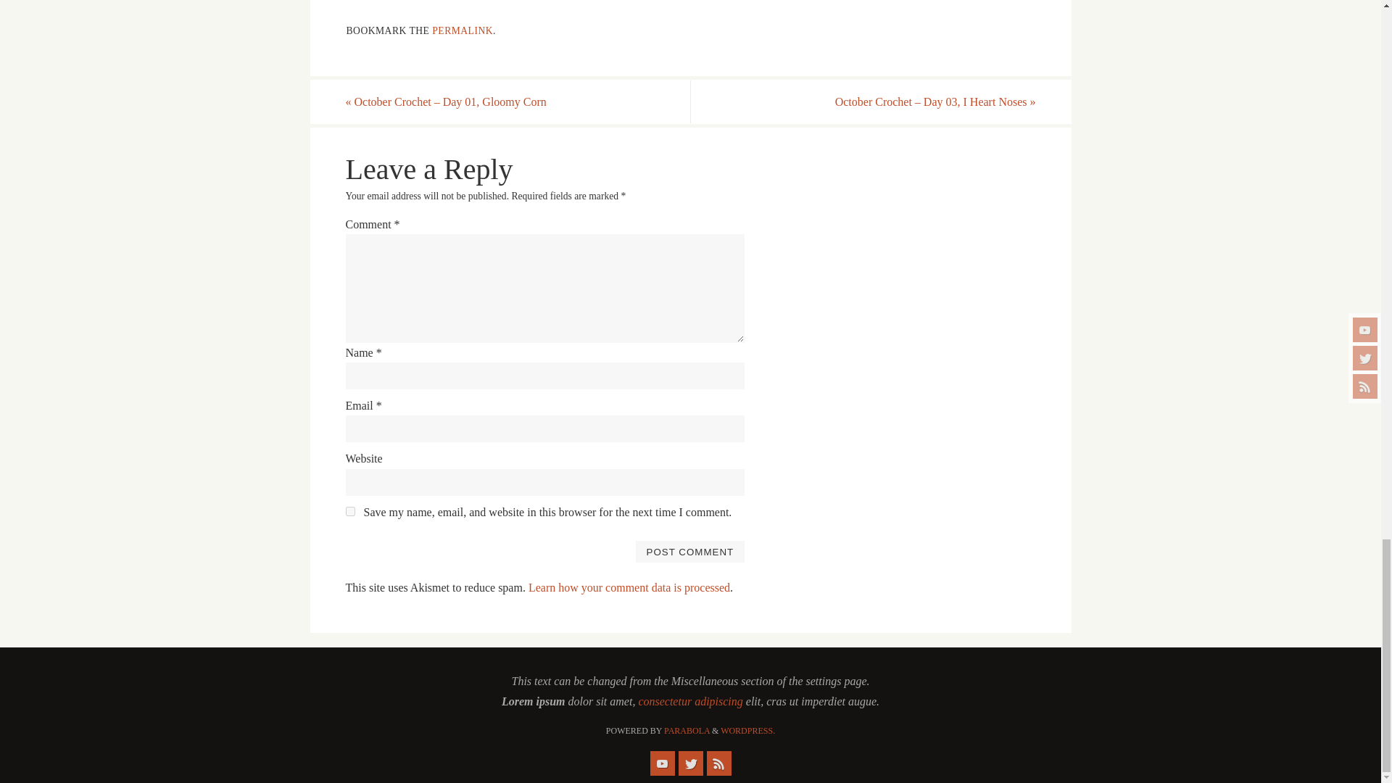  What do you see at coordinates (748, 731) in the screenshot?
I see `Semantic Personal Publishing Platform` at bounding box center [748, 731].